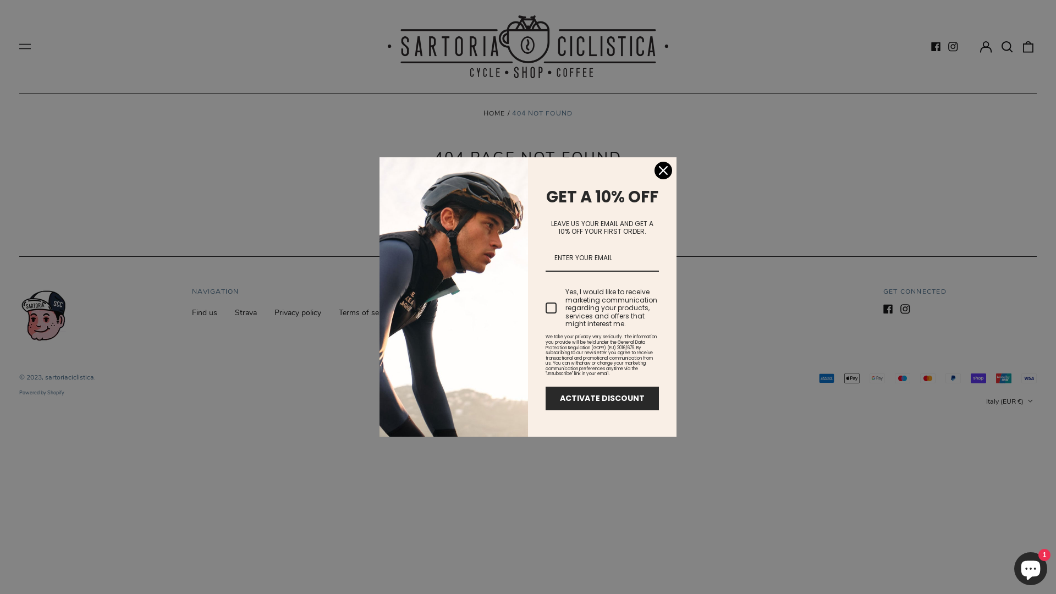  What do you see at coordinates (1007, 47) in the screenshot?
I see `Search our site` at bounding box center [1007, 47].